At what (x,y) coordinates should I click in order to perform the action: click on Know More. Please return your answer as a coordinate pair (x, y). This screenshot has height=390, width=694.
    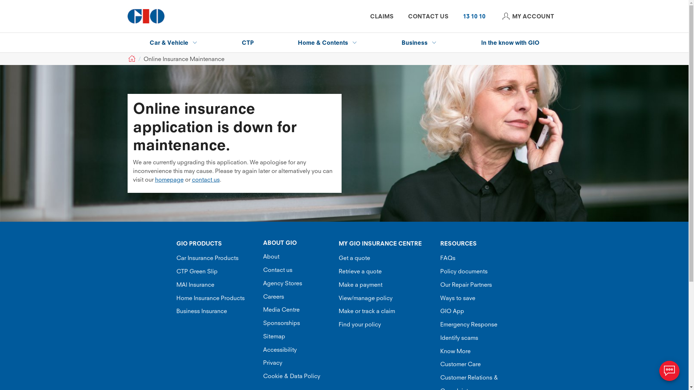
    Looking at the image, I should click on (476, 351).